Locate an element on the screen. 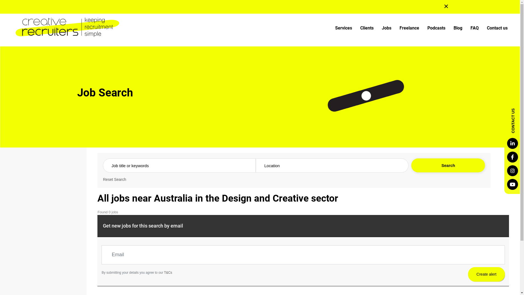 This screenshot has height=295, width=524. Freelance is located at coordinates (409, 28).